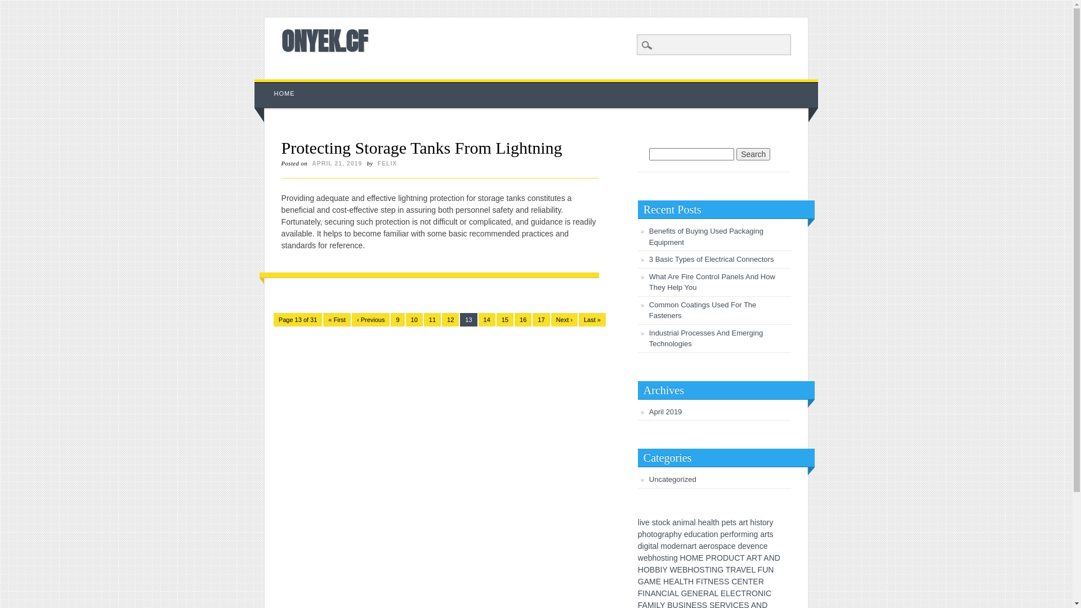 The width and height of the screenshot is (1081, 608). Describe the element at coordinates (664, 570) in the screenshot. I see `Y` at that location.